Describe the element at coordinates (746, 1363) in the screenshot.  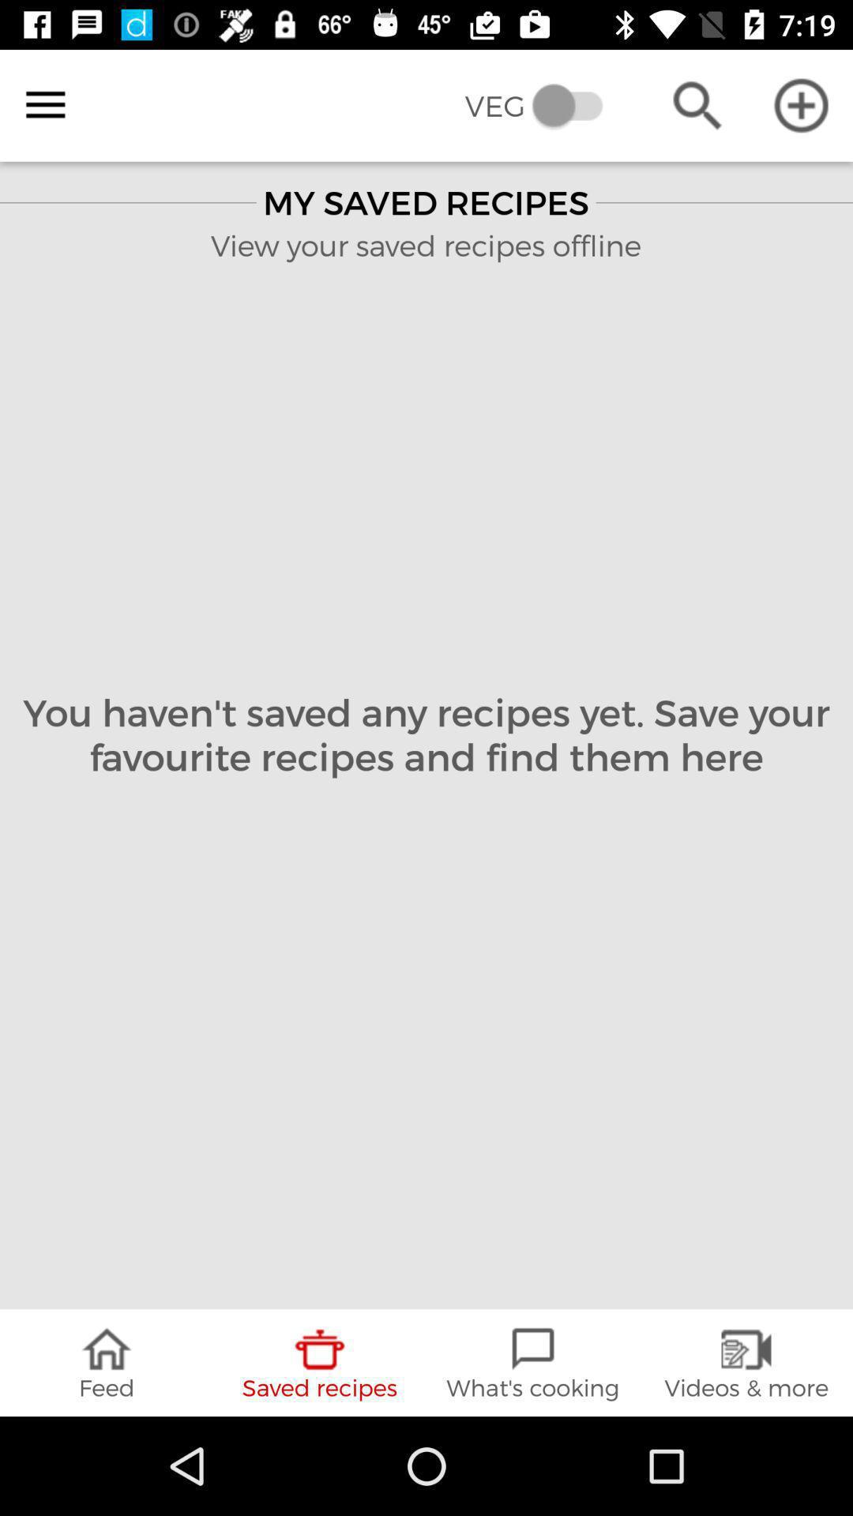
I see `turn off item to the right of the what's cooking item` at that location.